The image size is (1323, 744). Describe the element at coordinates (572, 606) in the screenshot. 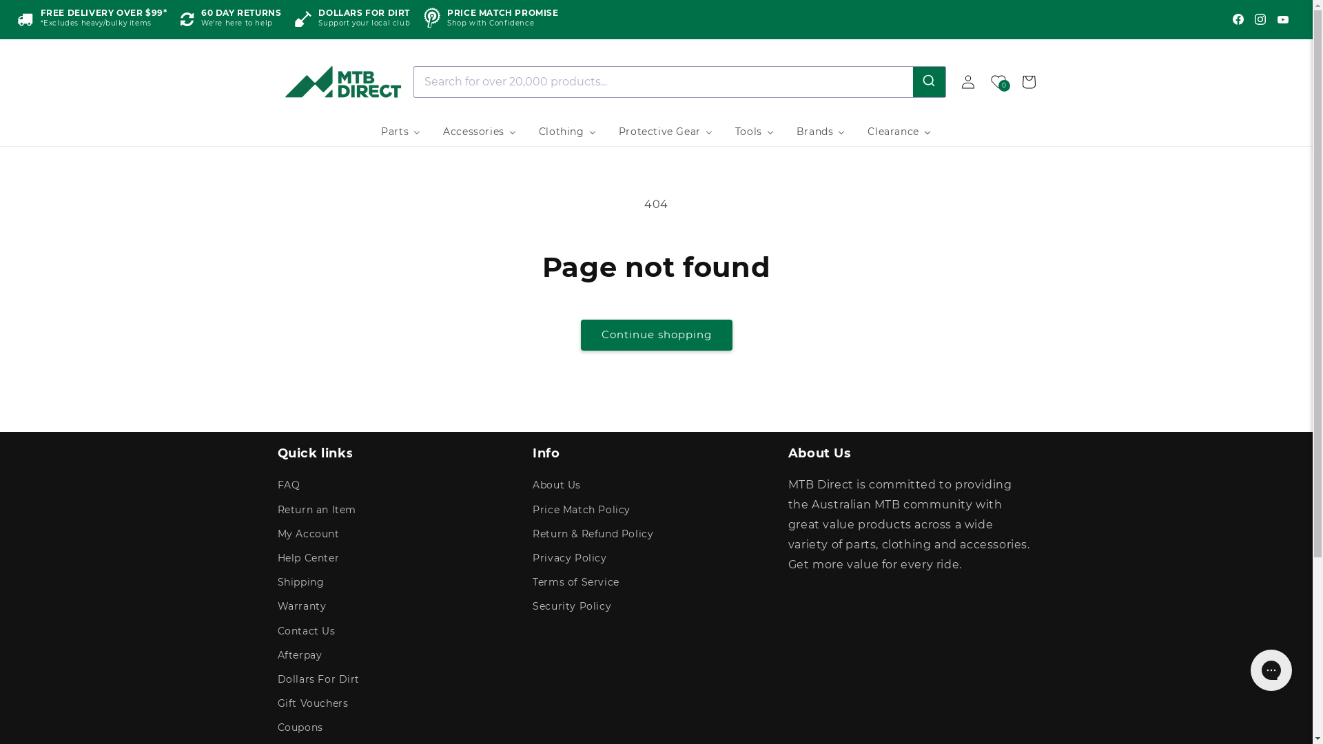

I see `Security Policy` at that location.